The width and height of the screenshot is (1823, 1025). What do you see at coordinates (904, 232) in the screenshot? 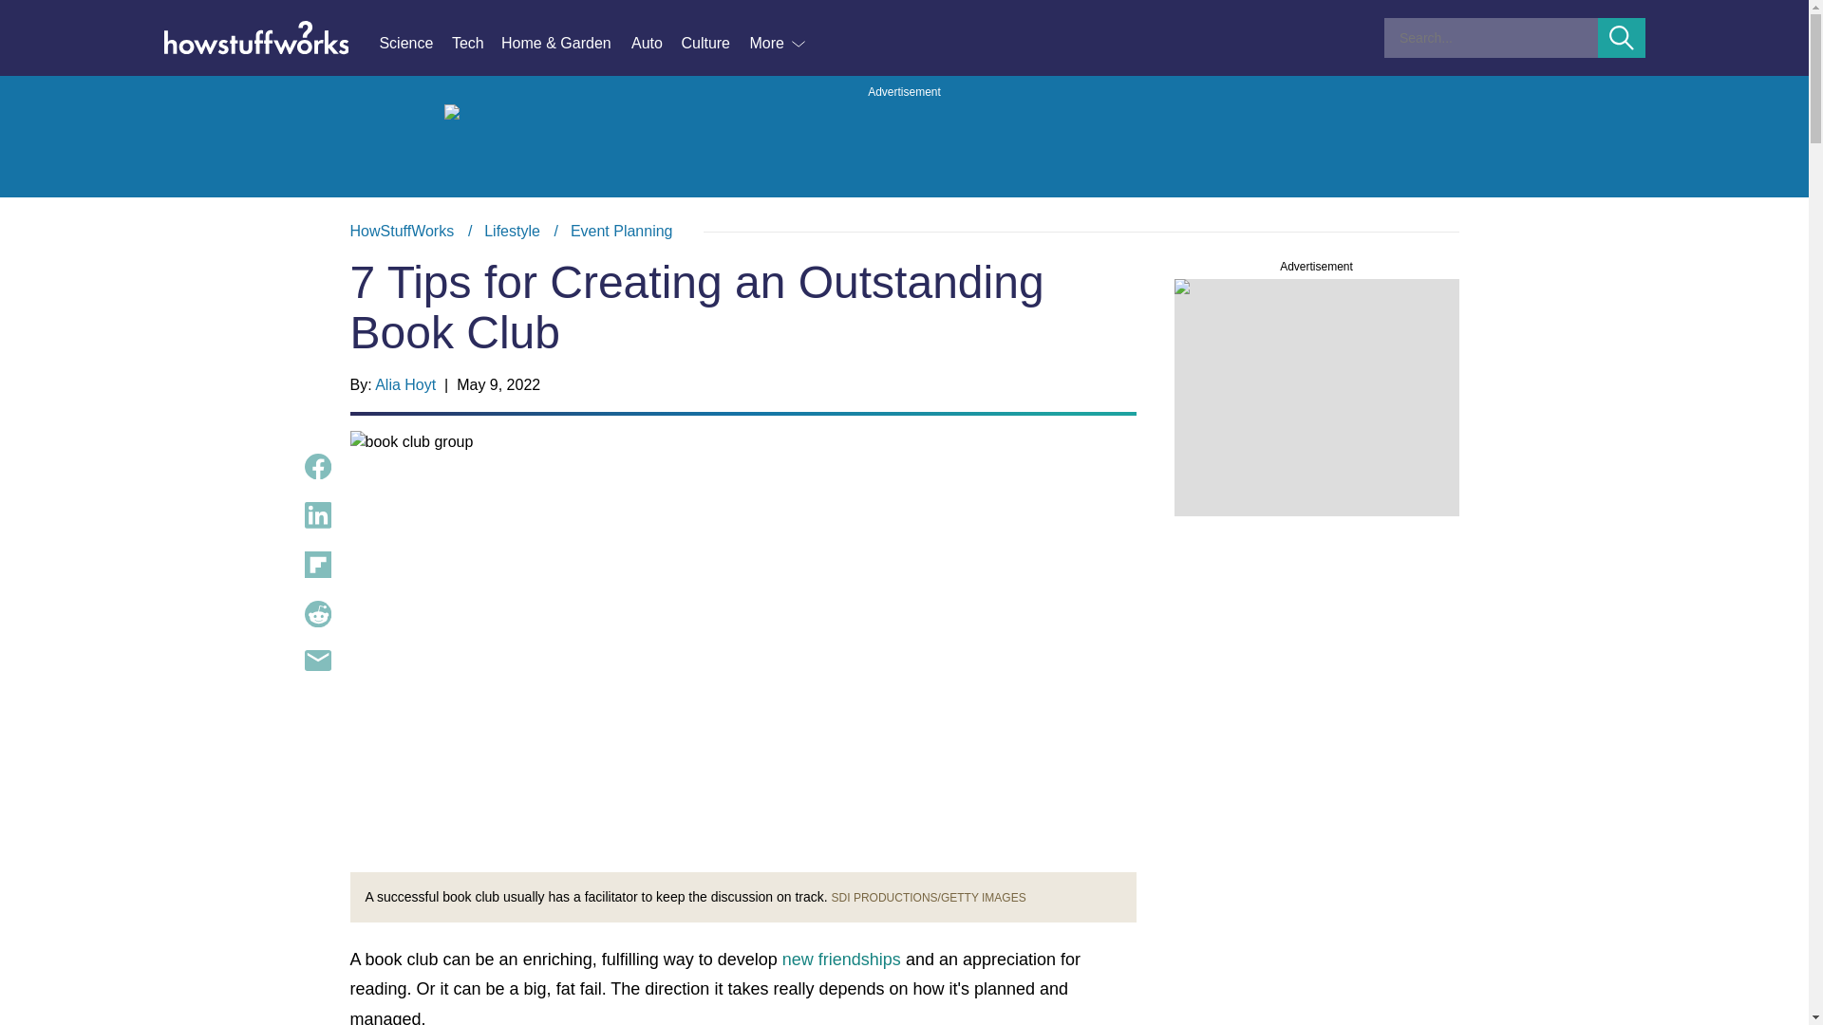
I see `Culture` at bounding box center [904, 232].